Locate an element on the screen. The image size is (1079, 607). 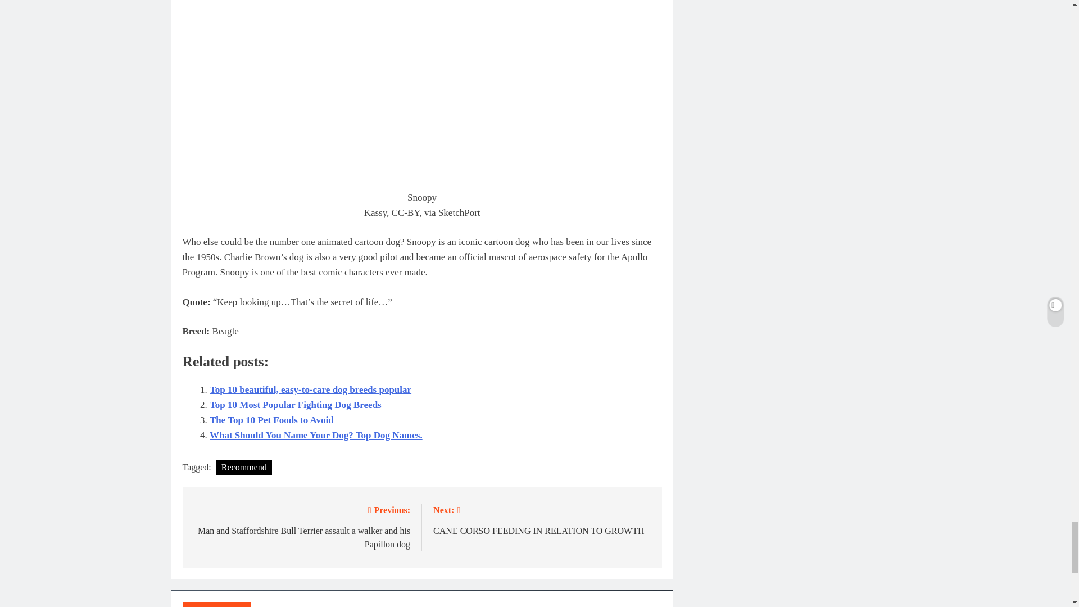
The Top 10 Pet Foods to Avoid is located at coordinates (310, 389).